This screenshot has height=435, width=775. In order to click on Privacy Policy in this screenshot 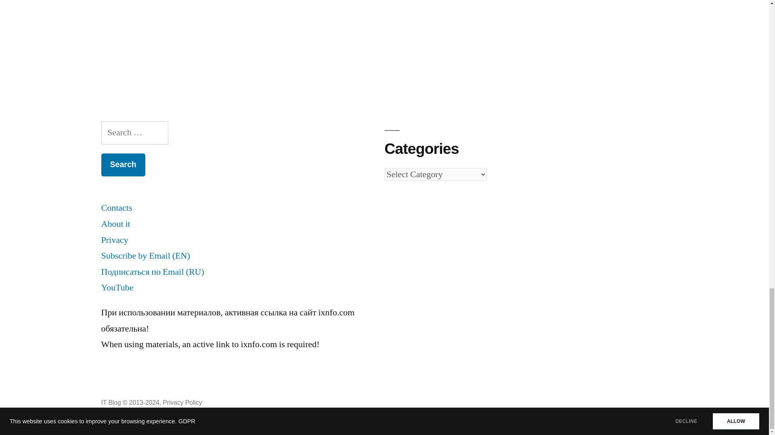, I will do `click(182, 402)`.